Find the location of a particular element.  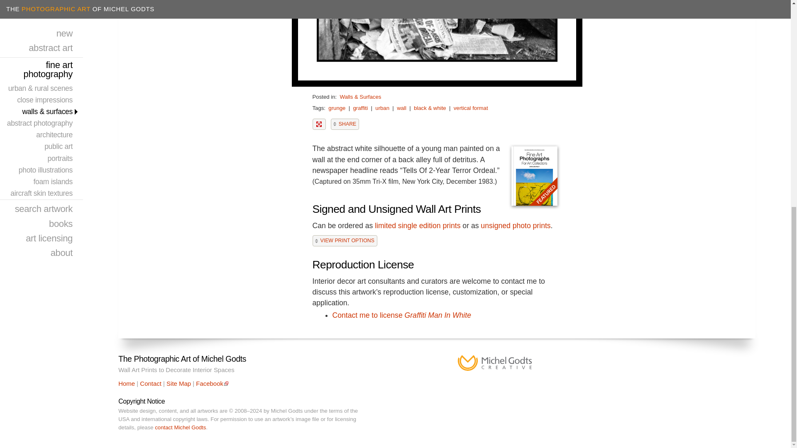

SHARE is located at coordinates (345, 124).